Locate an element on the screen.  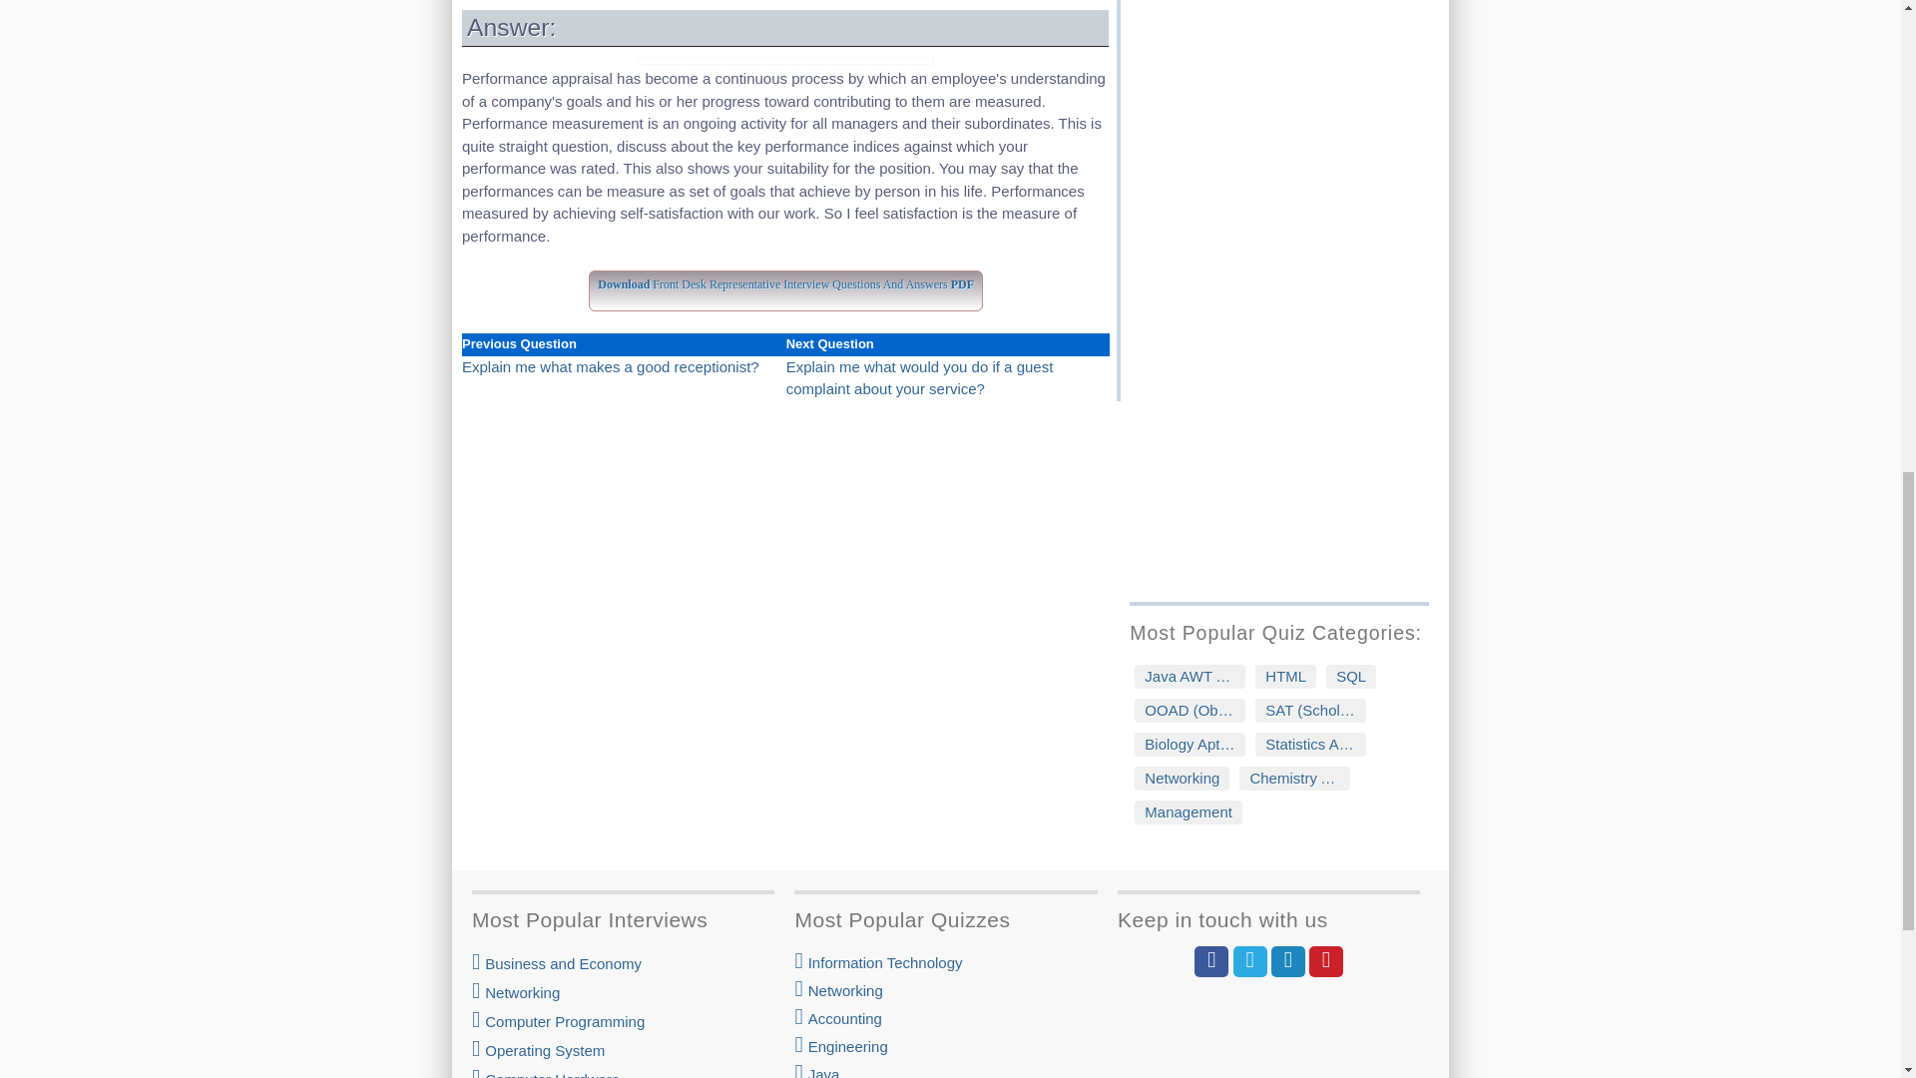
Peon is located at coordinates (1287, 36).